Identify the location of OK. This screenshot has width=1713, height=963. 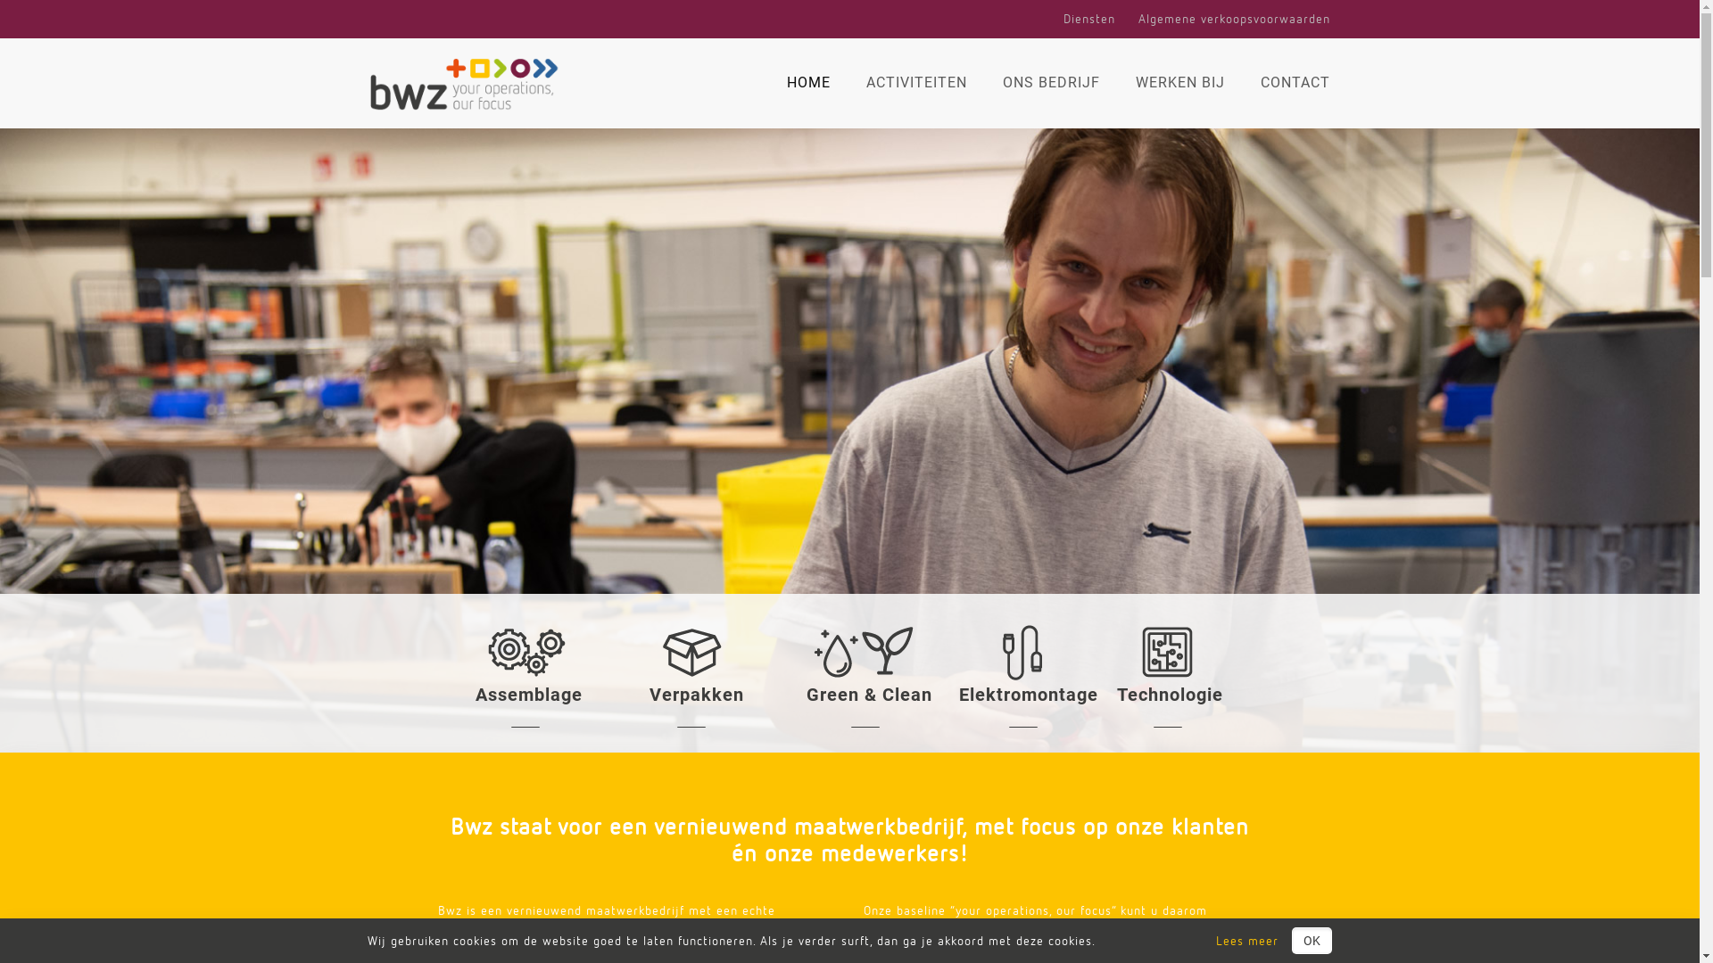
(1312, 941).